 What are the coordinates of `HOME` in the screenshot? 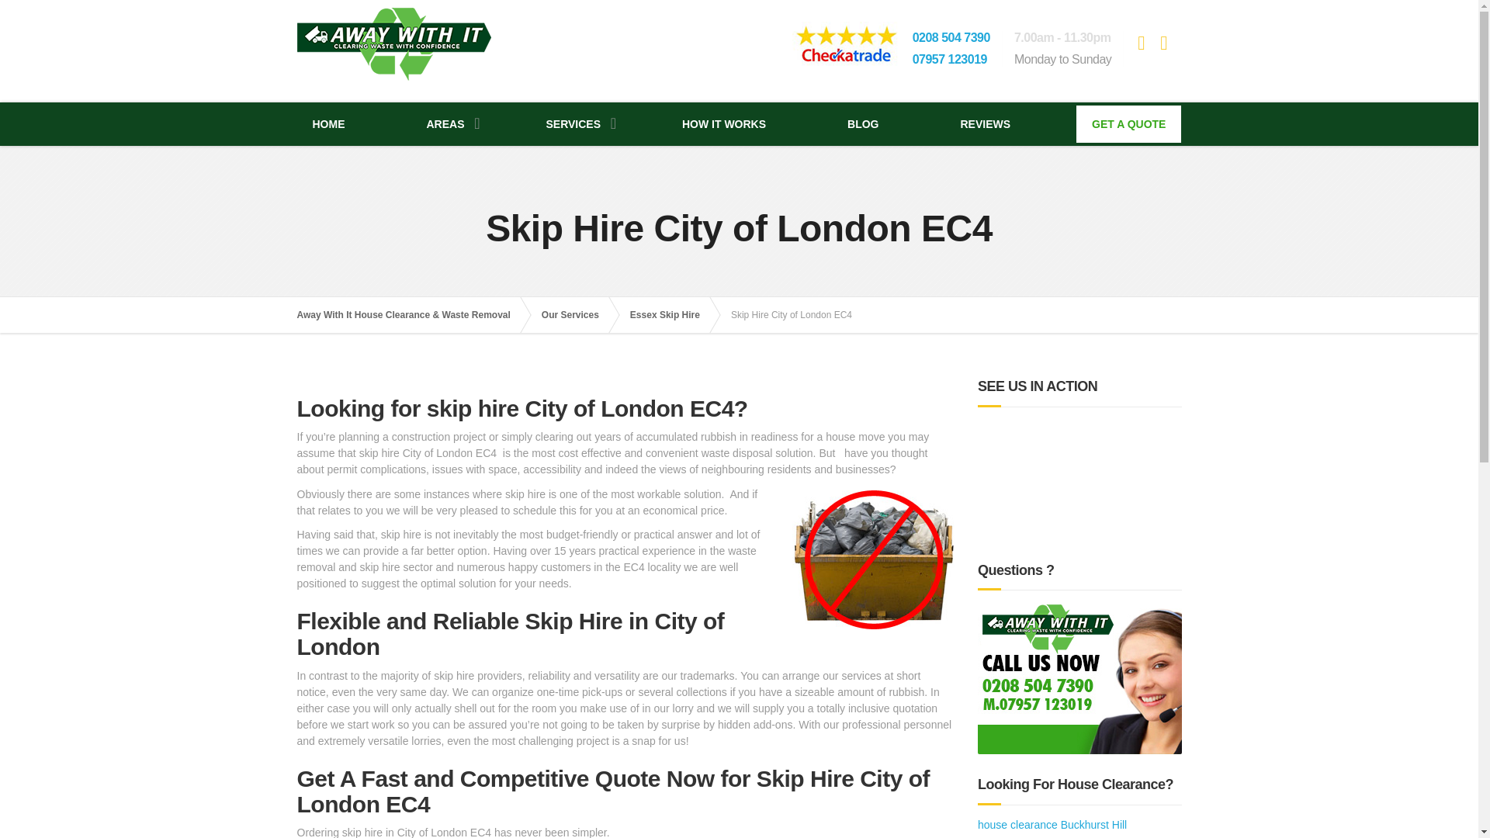 It's located at (328, 124).